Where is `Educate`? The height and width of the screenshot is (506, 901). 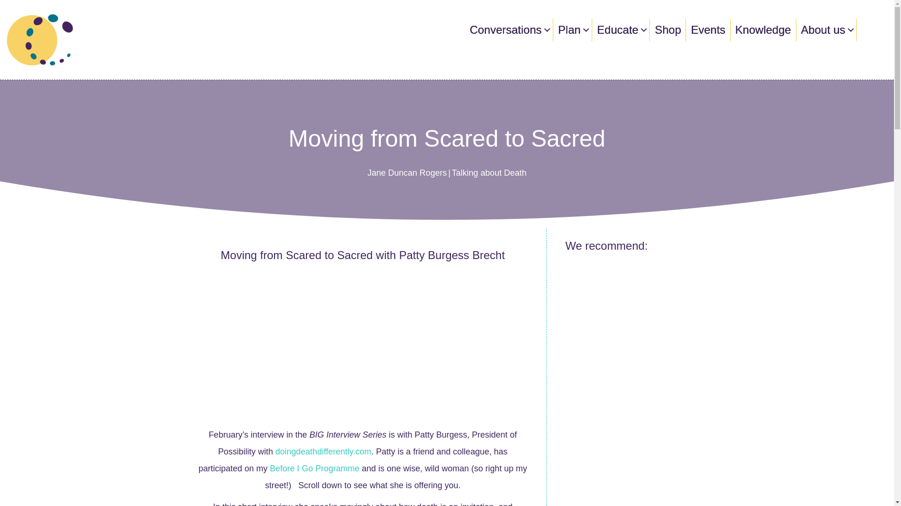 Educate is located at coordinates (620, 30).